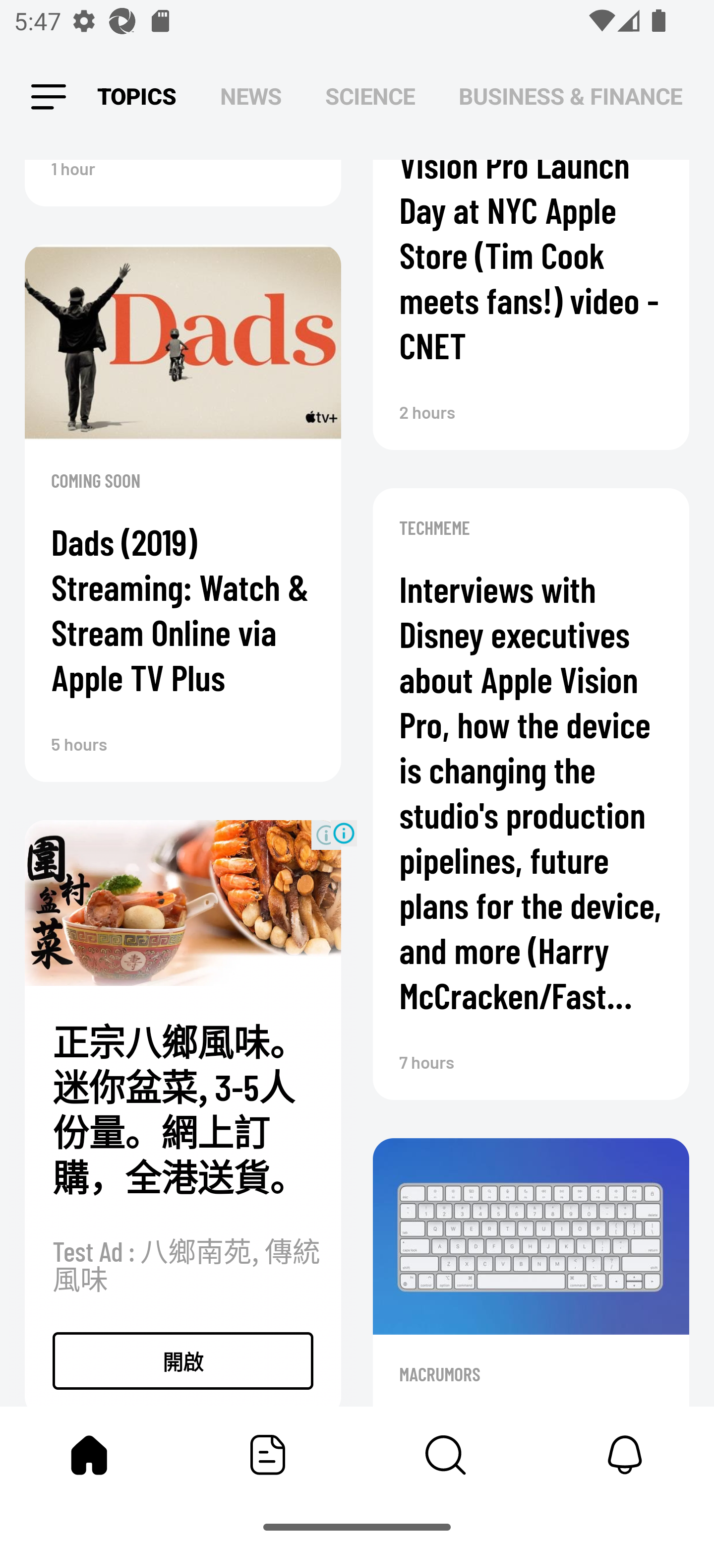  Describe the element at coordinates (49, 97) in the screenshot. I see `Leading Icon` at that location.